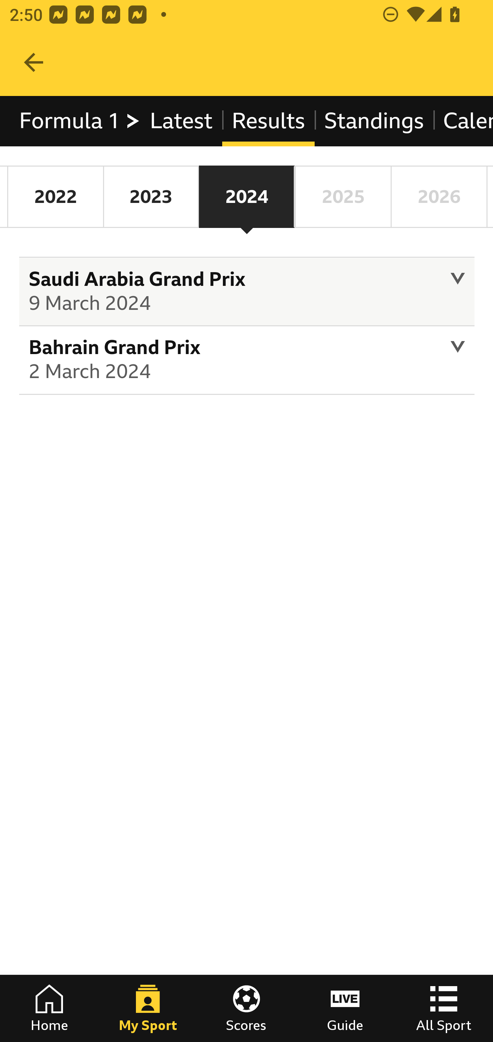 The width and height of the screenshot is (493, 1042). What do you see at coordinates (345, 1008) in the screenshot?
I see `Guide` at bounding box center [345, 1008].